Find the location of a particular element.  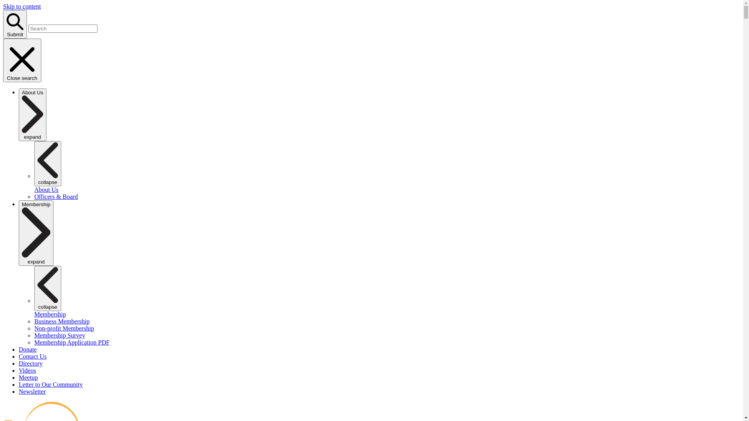

Newsletter is located at coordinates (32, 391).